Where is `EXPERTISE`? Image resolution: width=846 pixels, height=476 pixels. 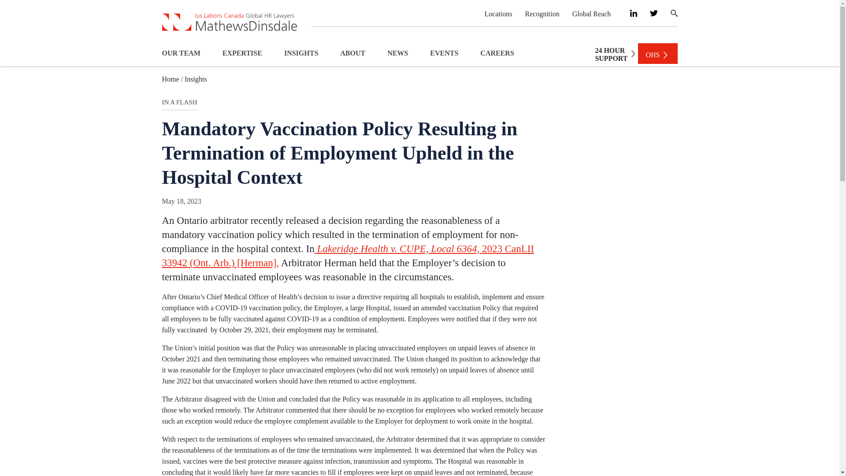 EXPERTISE is located at coordinates (301, 53).